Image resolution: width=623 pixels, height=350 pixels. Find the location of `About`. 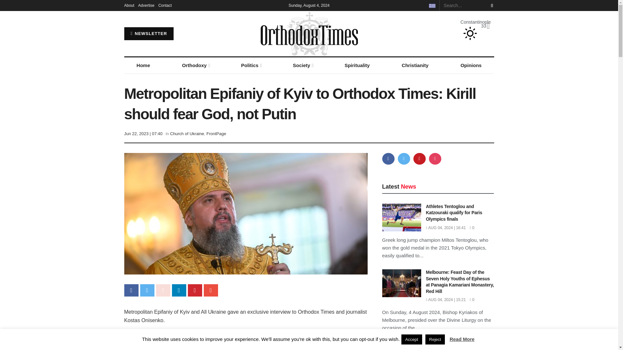

About is located at coordinates (129, 5).